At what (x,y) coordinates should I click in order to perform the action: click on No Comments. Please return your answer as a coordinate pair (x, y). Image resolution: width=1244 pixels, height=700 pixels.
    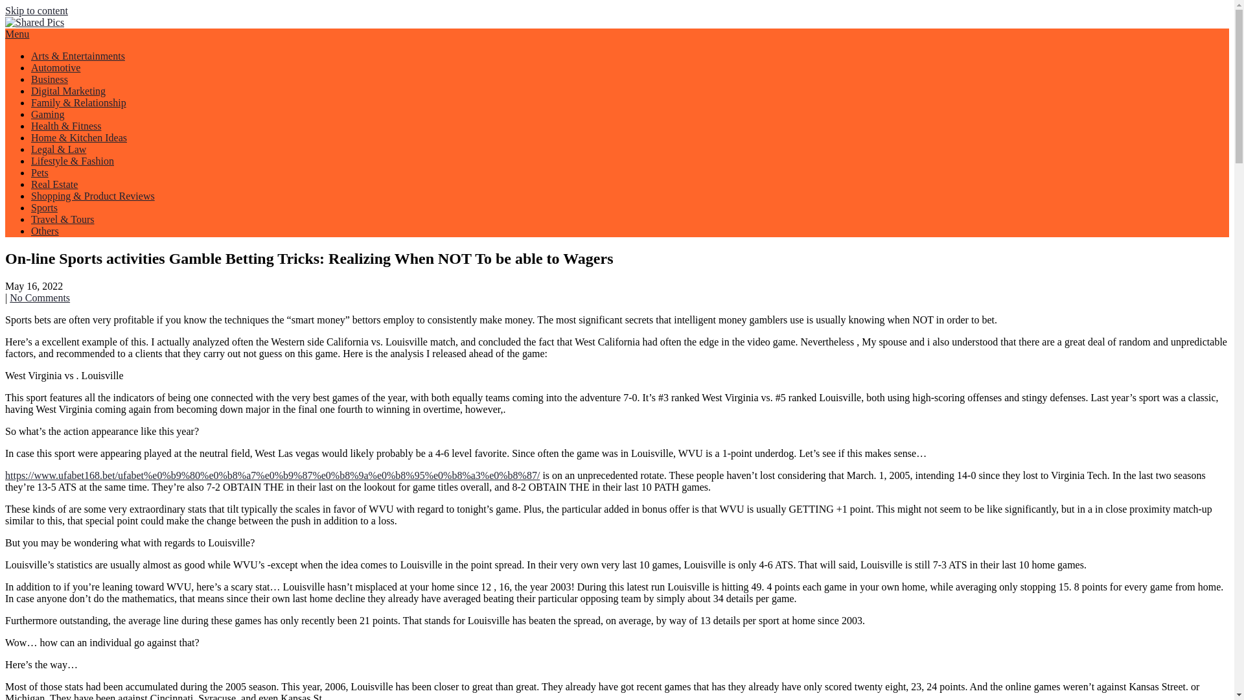
    Looking at the image, I should click on (40, 297).